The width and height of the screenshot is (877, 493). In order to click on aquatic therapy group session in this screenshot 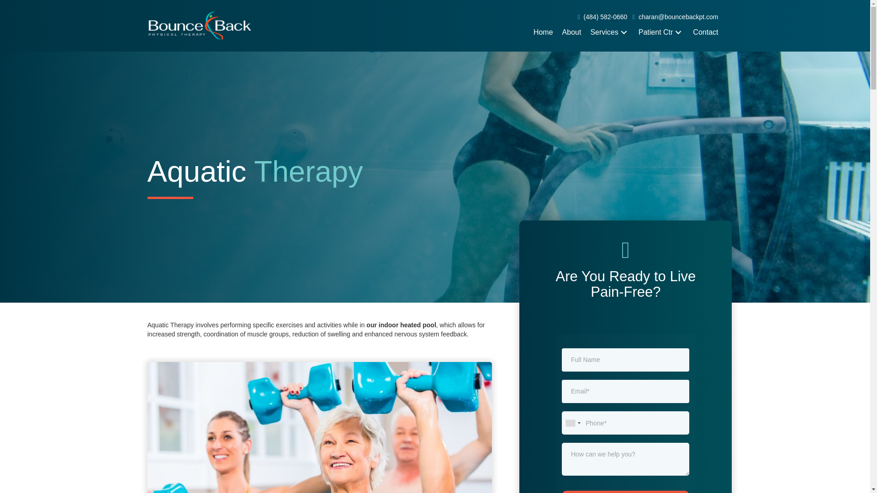, I will do `click(320, 427)`.